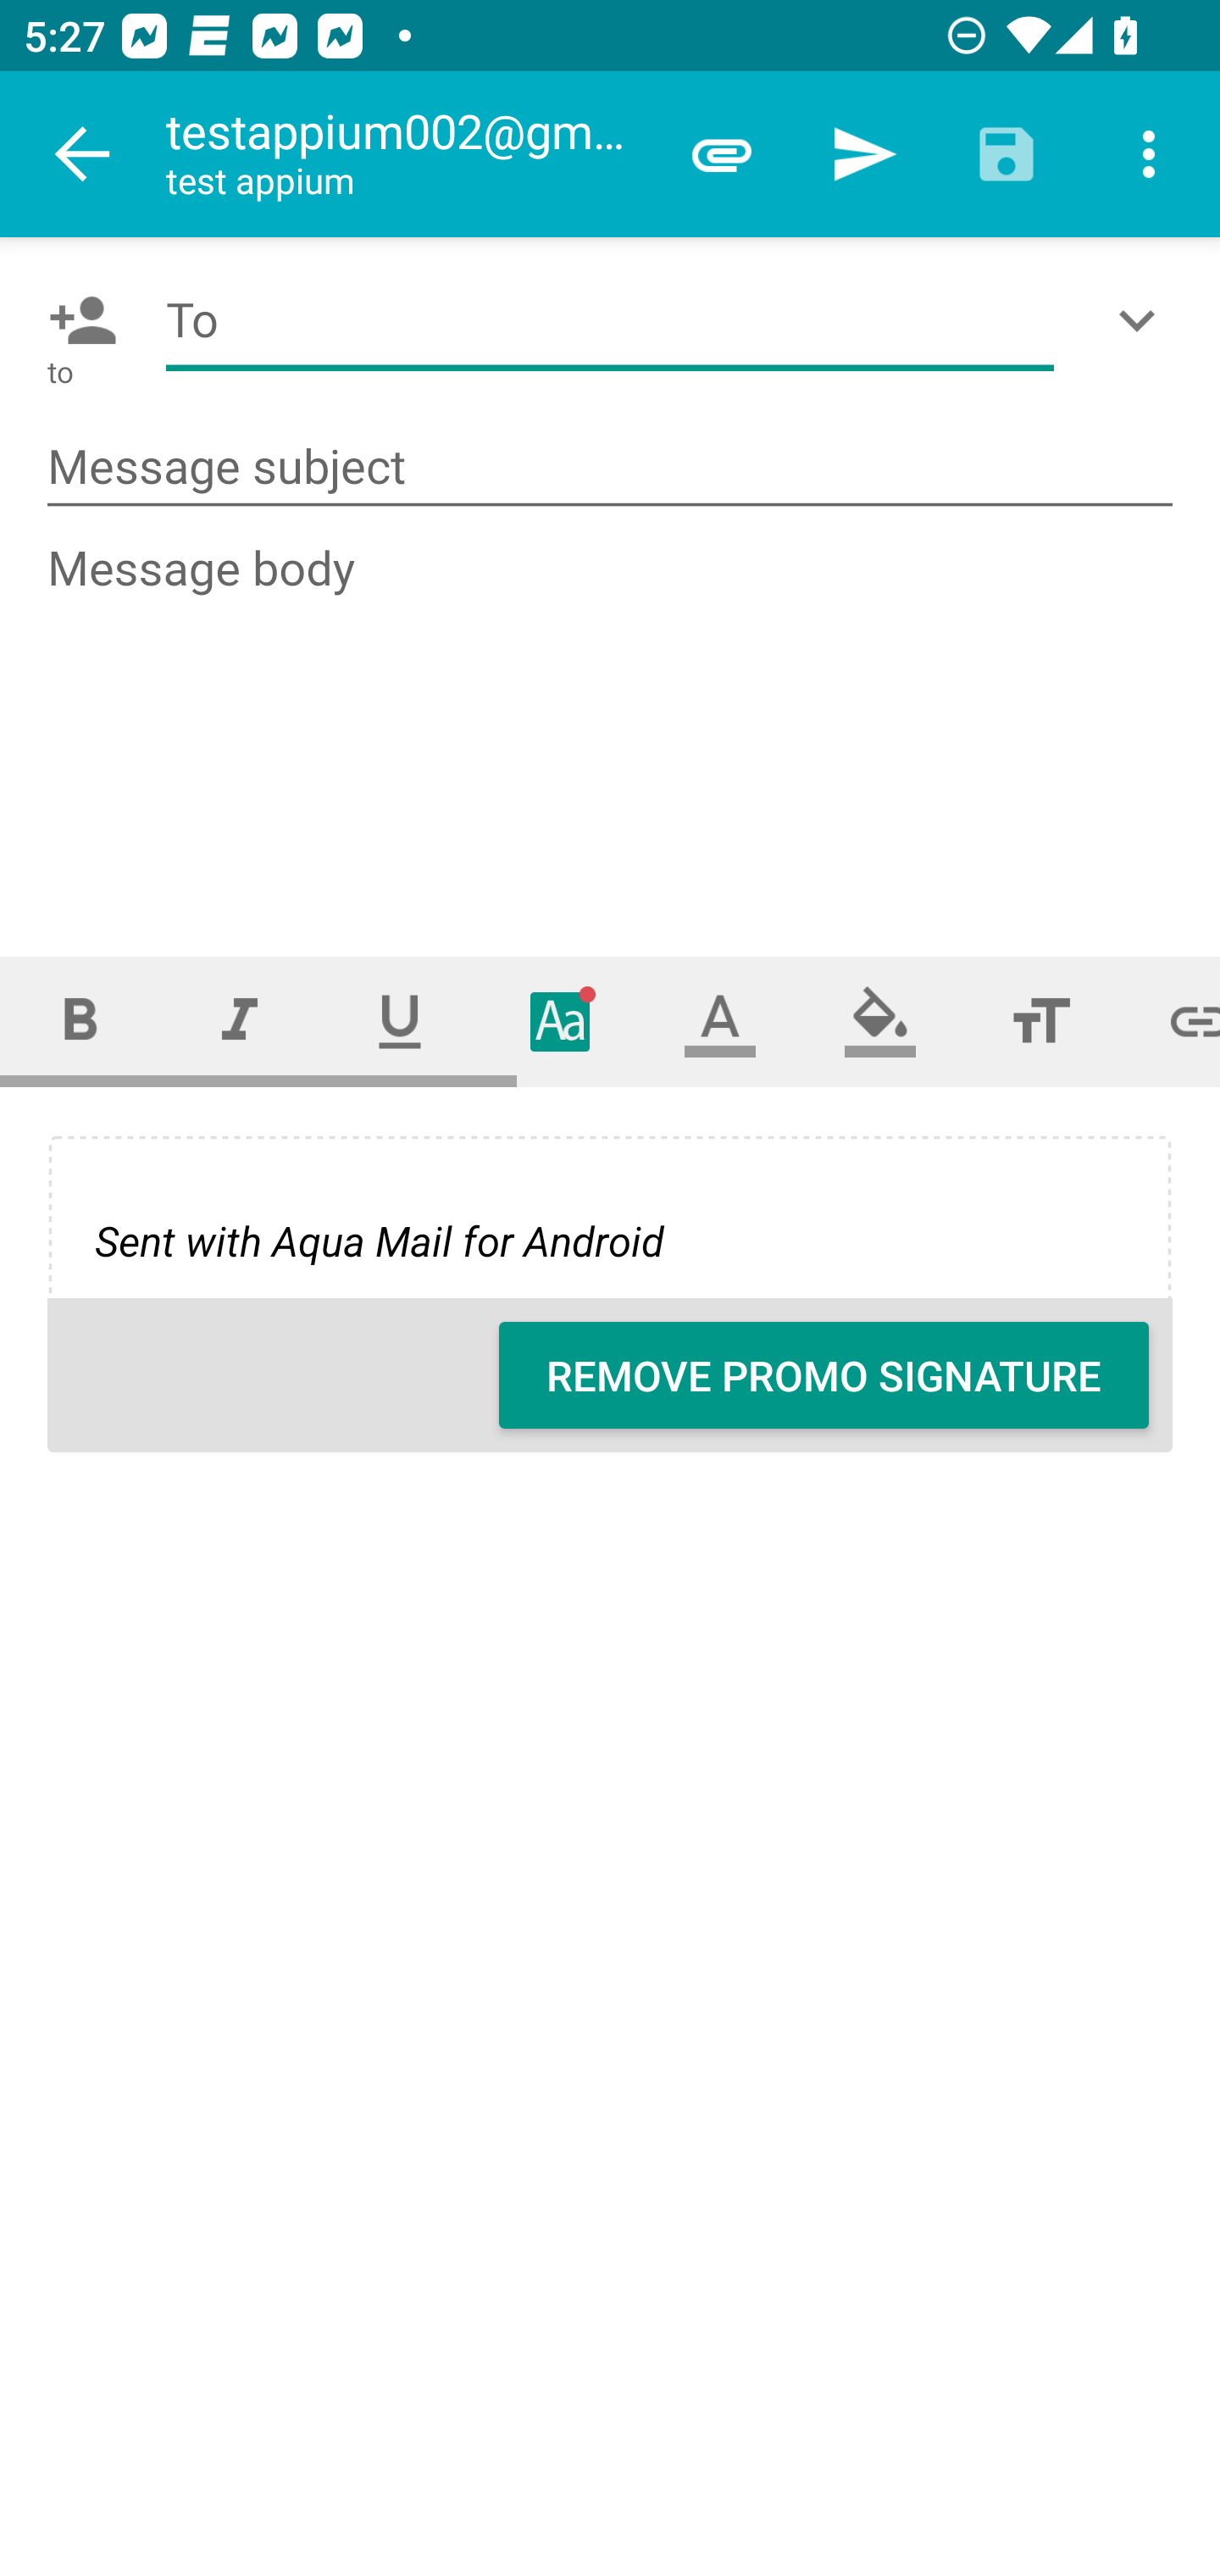 This screenshot has height=2576, width=1220. Describe the element at coordinates (1143, 320) in the screenshot. I see `Show/Add CC/BCC` at that location.